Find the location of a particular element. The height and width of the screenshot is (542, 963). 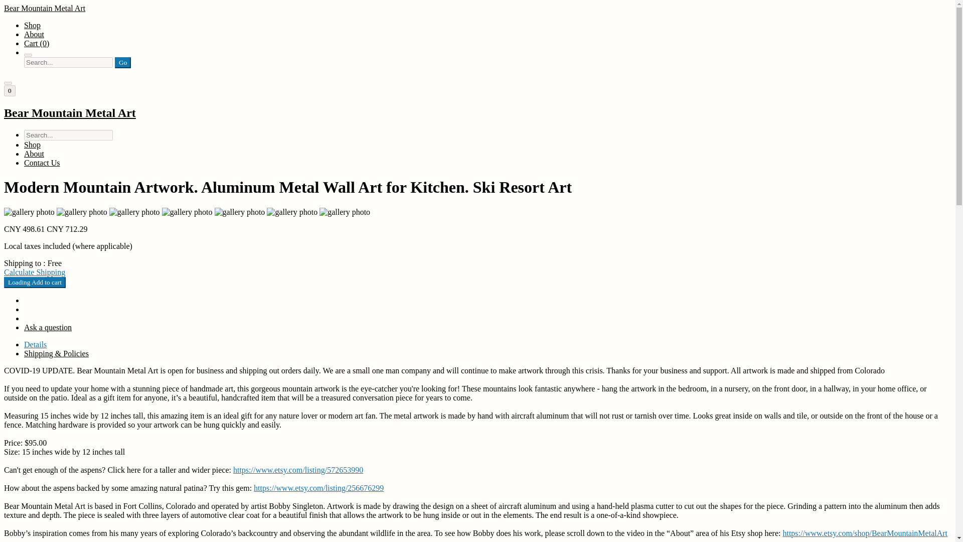

Shop is located at coordinates (32, 145).